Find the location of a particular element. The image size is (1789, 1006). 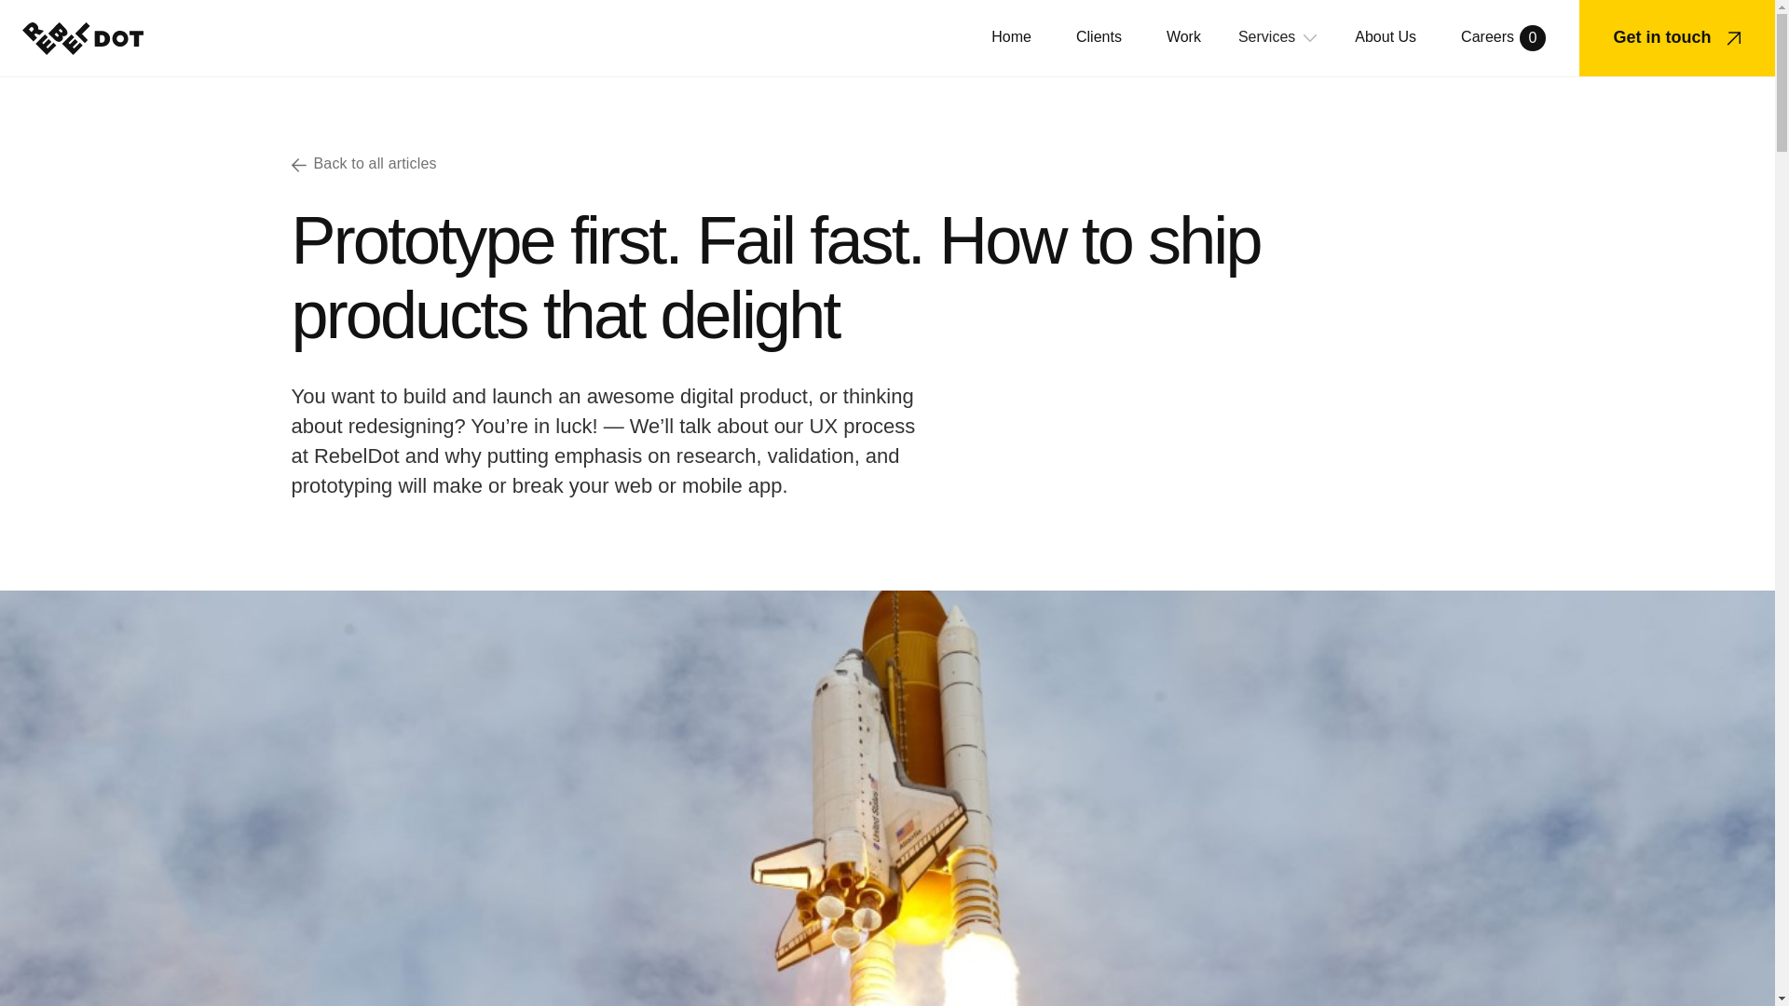

Home is located at coordinates (1503, 38).